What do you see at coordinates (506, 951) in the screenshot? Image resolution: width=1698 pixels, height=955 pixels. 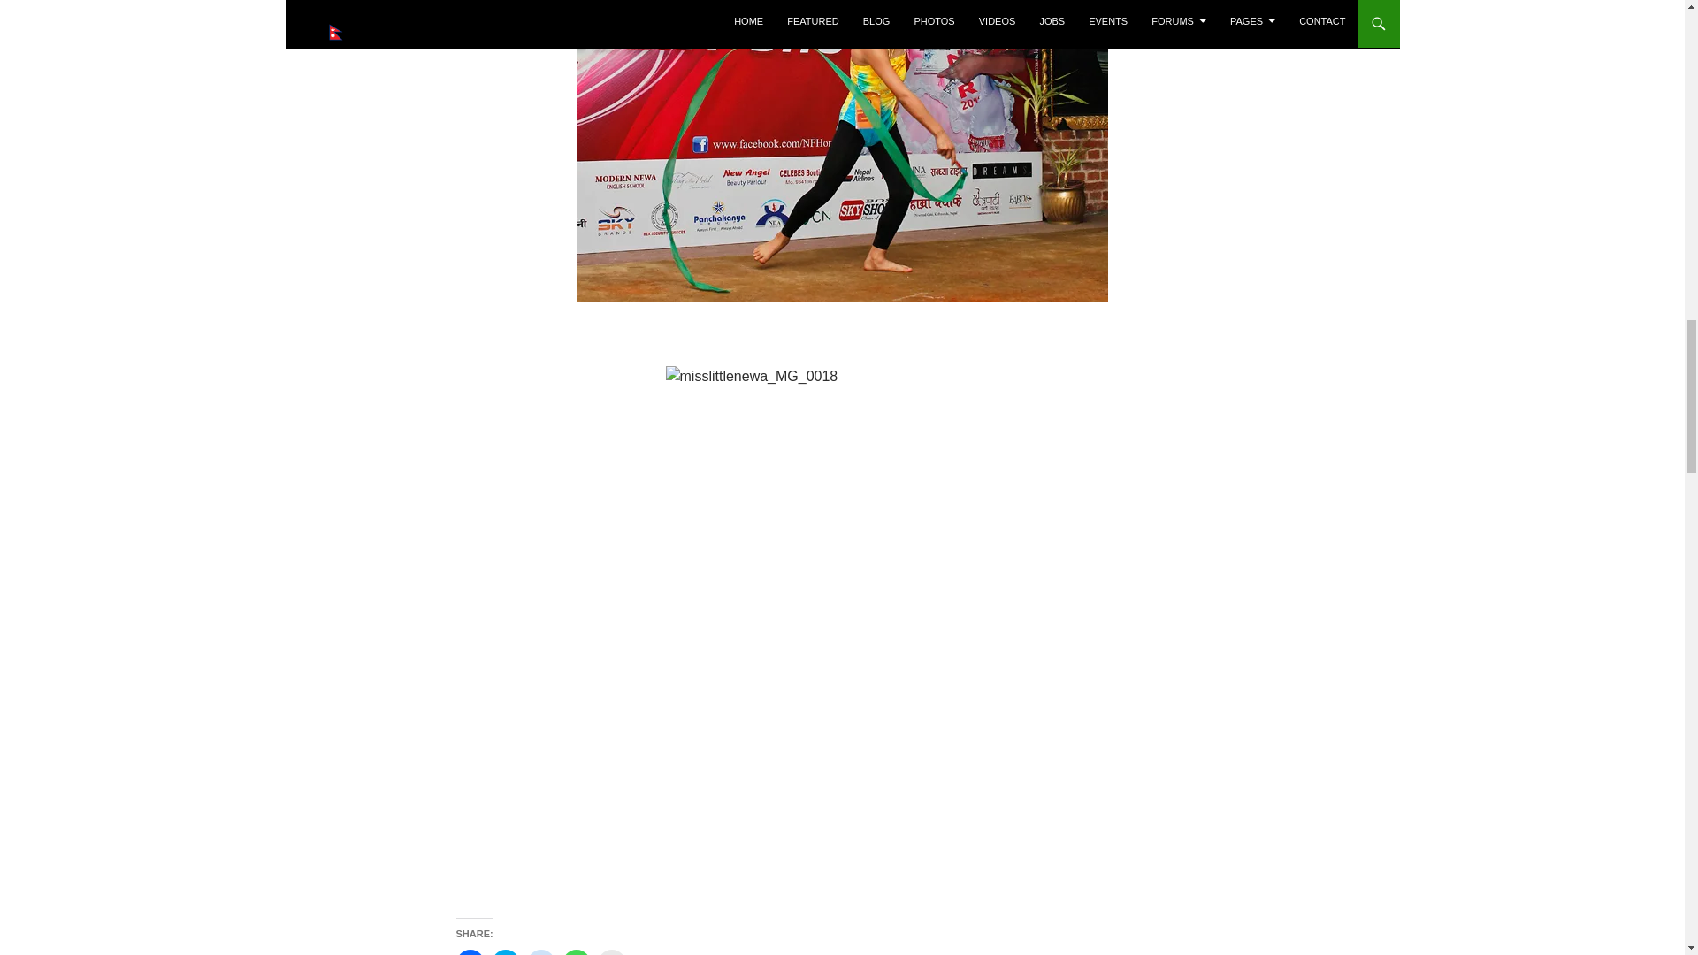 I see `Click to share on Twitter` at bounding box center [506, 951].